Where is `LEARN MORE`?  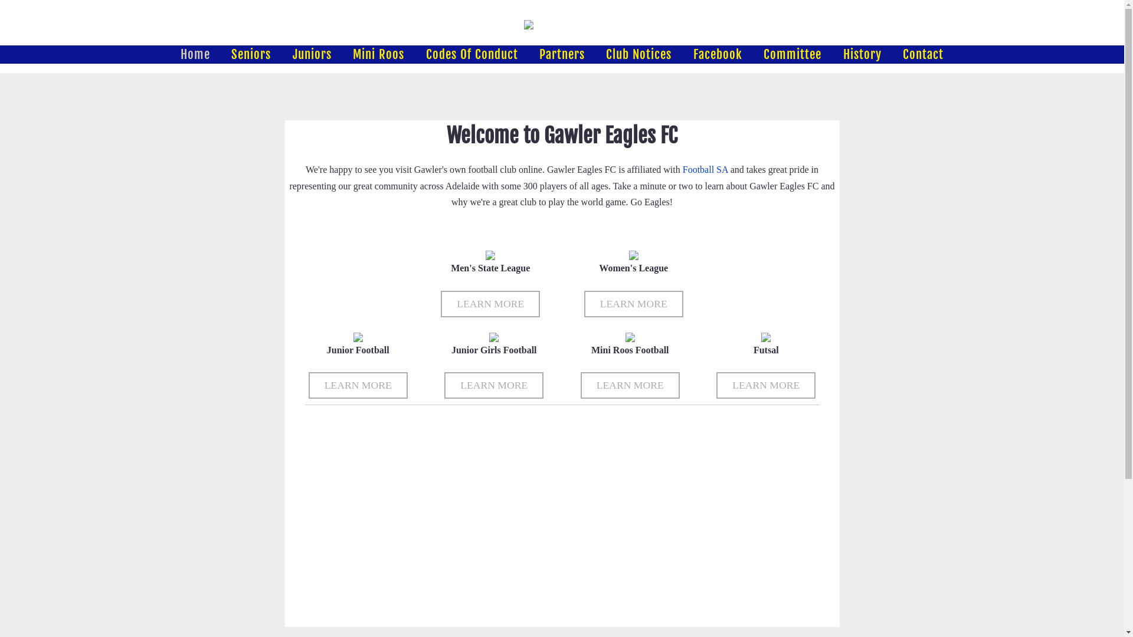 LEARN MORE is located at coordinates (766, 386).